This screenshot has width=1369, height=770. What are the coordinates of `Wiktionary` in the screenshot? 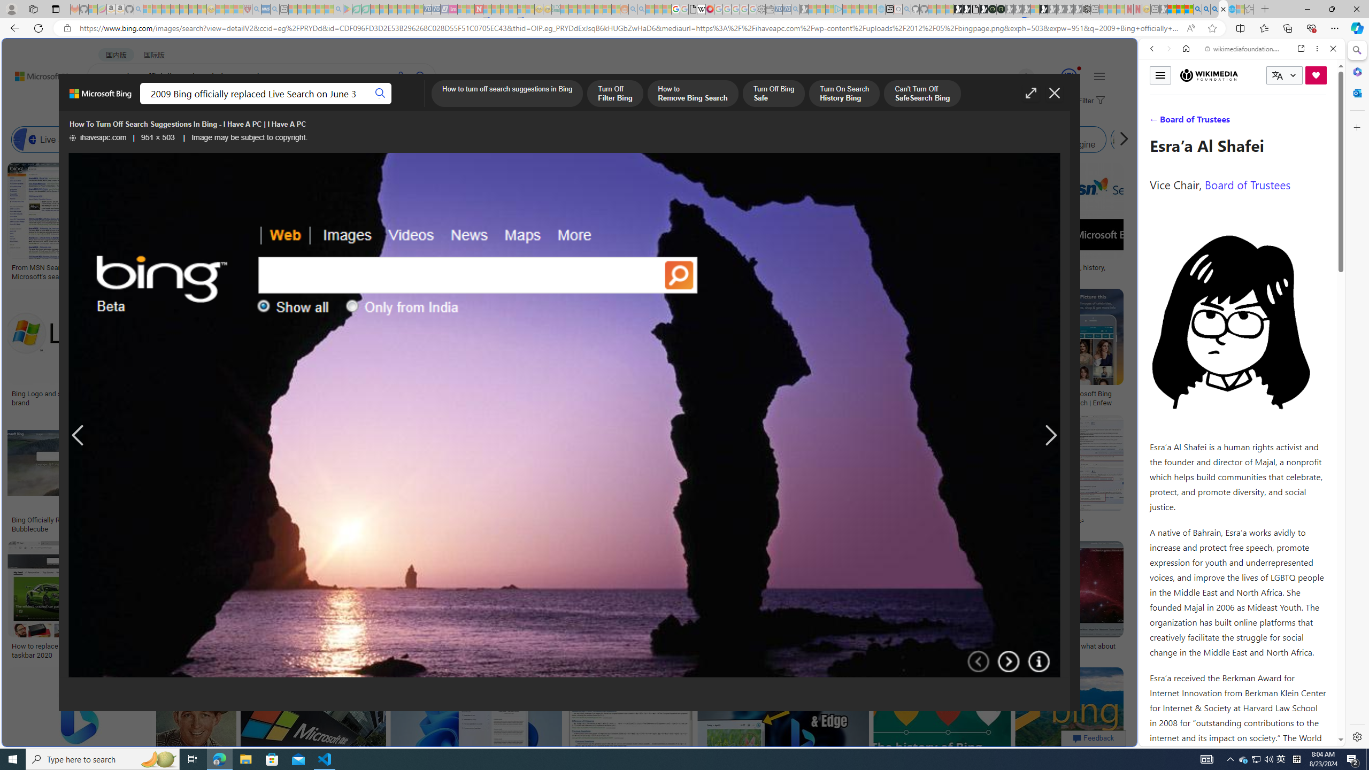 It's located at (1237, 358).